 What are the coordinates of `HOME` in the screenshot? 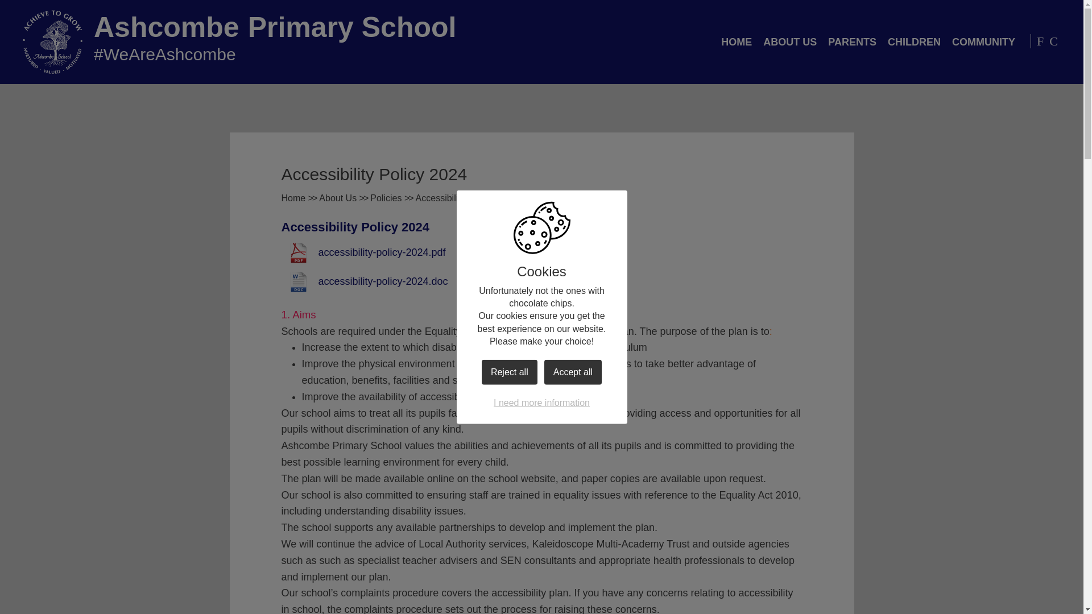 It's located at (736, 42).